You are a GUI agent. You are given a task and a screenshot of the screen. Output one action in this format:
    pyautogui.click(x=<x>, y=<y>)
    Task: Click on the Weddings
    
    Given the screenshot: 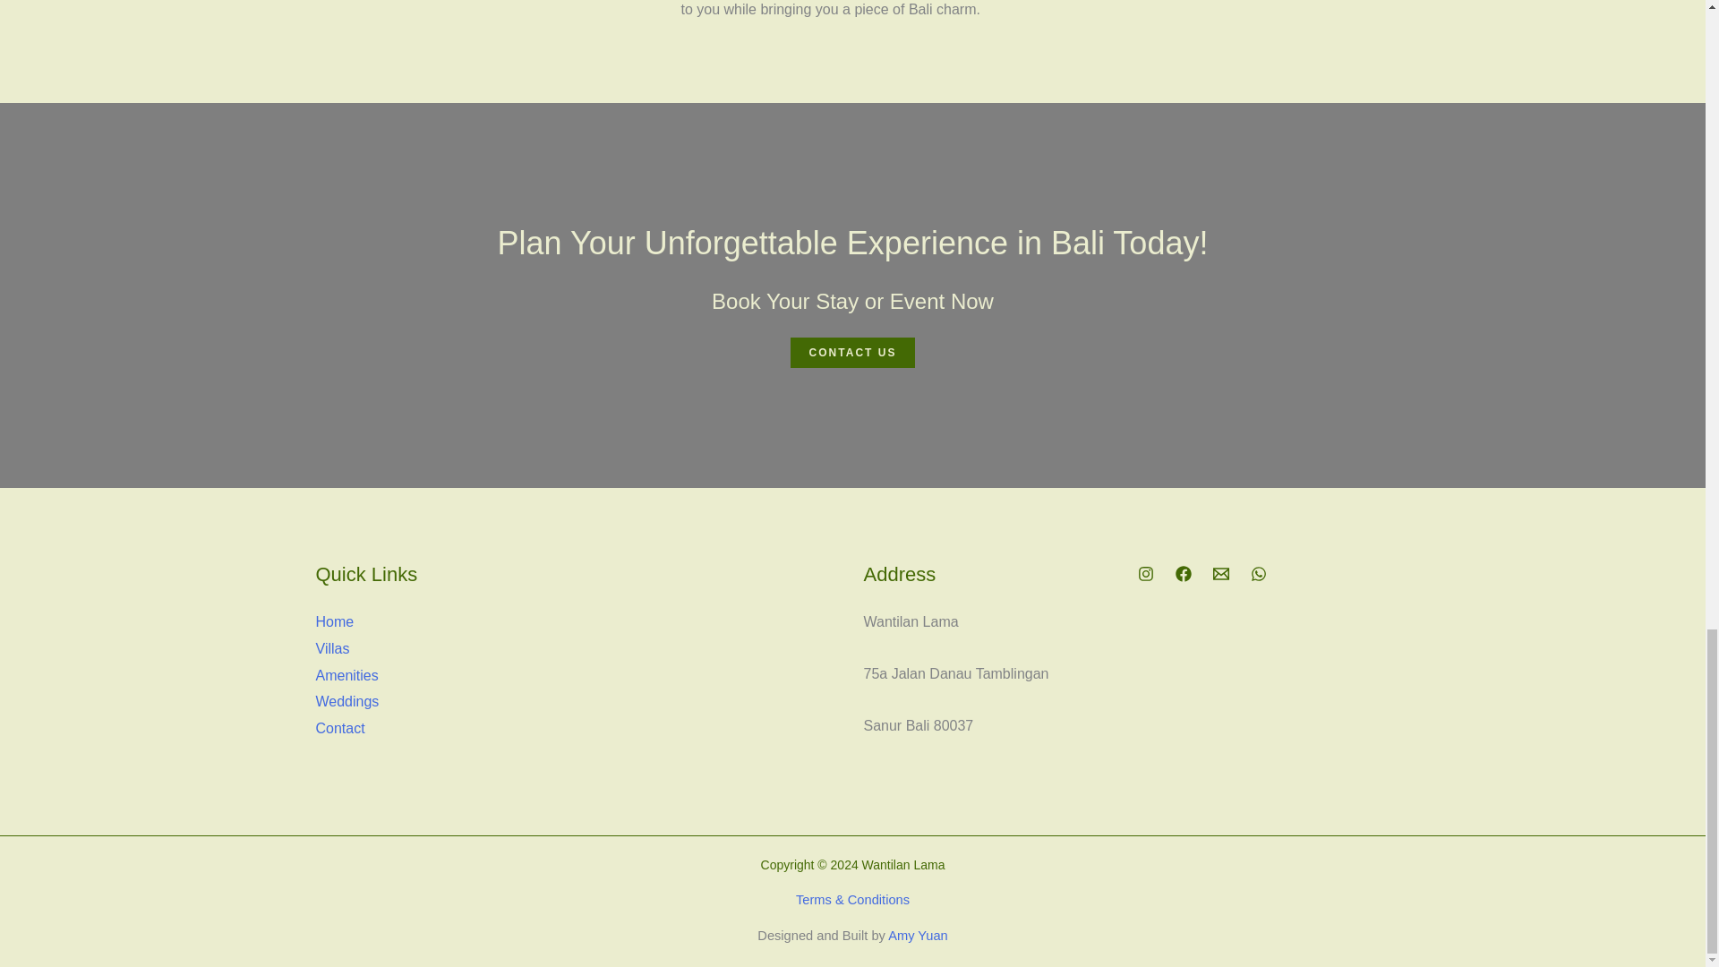 What is the action you would take?
    pyautogui.click(x=346, y=701)
    